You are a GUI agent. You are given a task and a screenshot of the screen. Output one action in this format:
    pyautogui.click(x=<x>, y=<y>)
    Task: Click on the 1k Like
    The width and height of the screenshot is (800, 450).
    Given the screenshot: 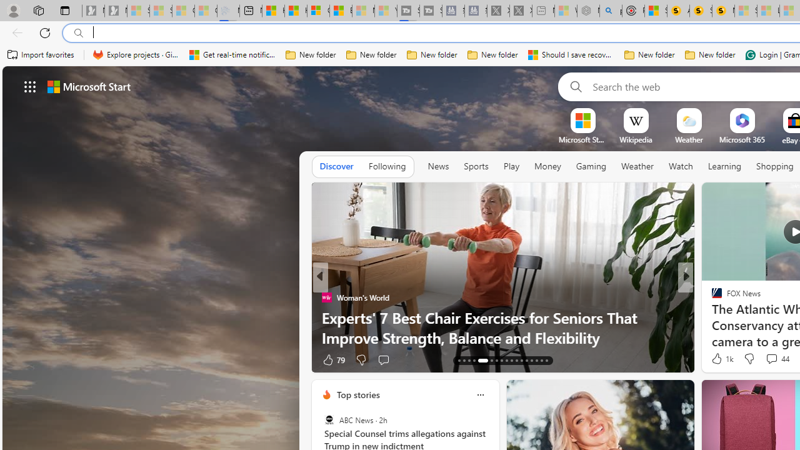 What is the action you would take?
    pyautogui.click(x=721, y=359)
    